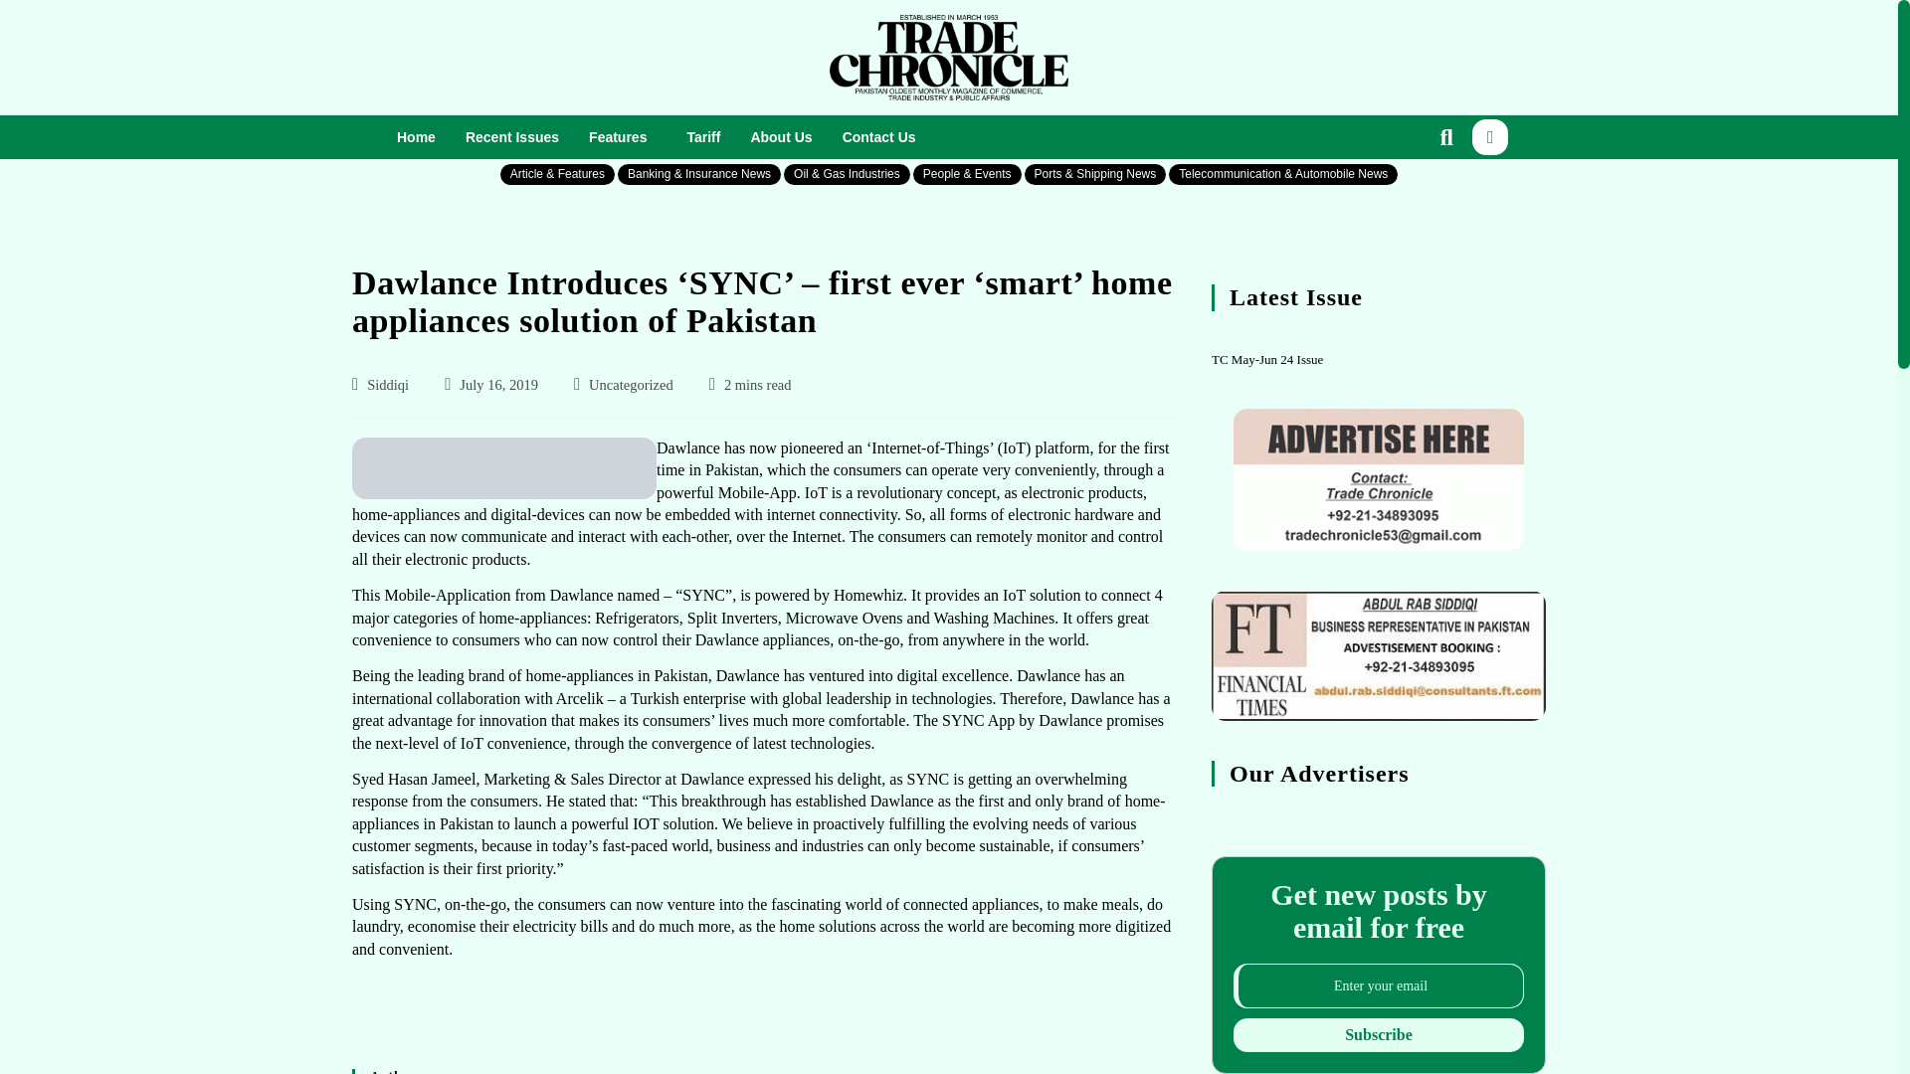 This screenshot has height=1074, width=1910. I want to click on Tariff, so click(703, 137).